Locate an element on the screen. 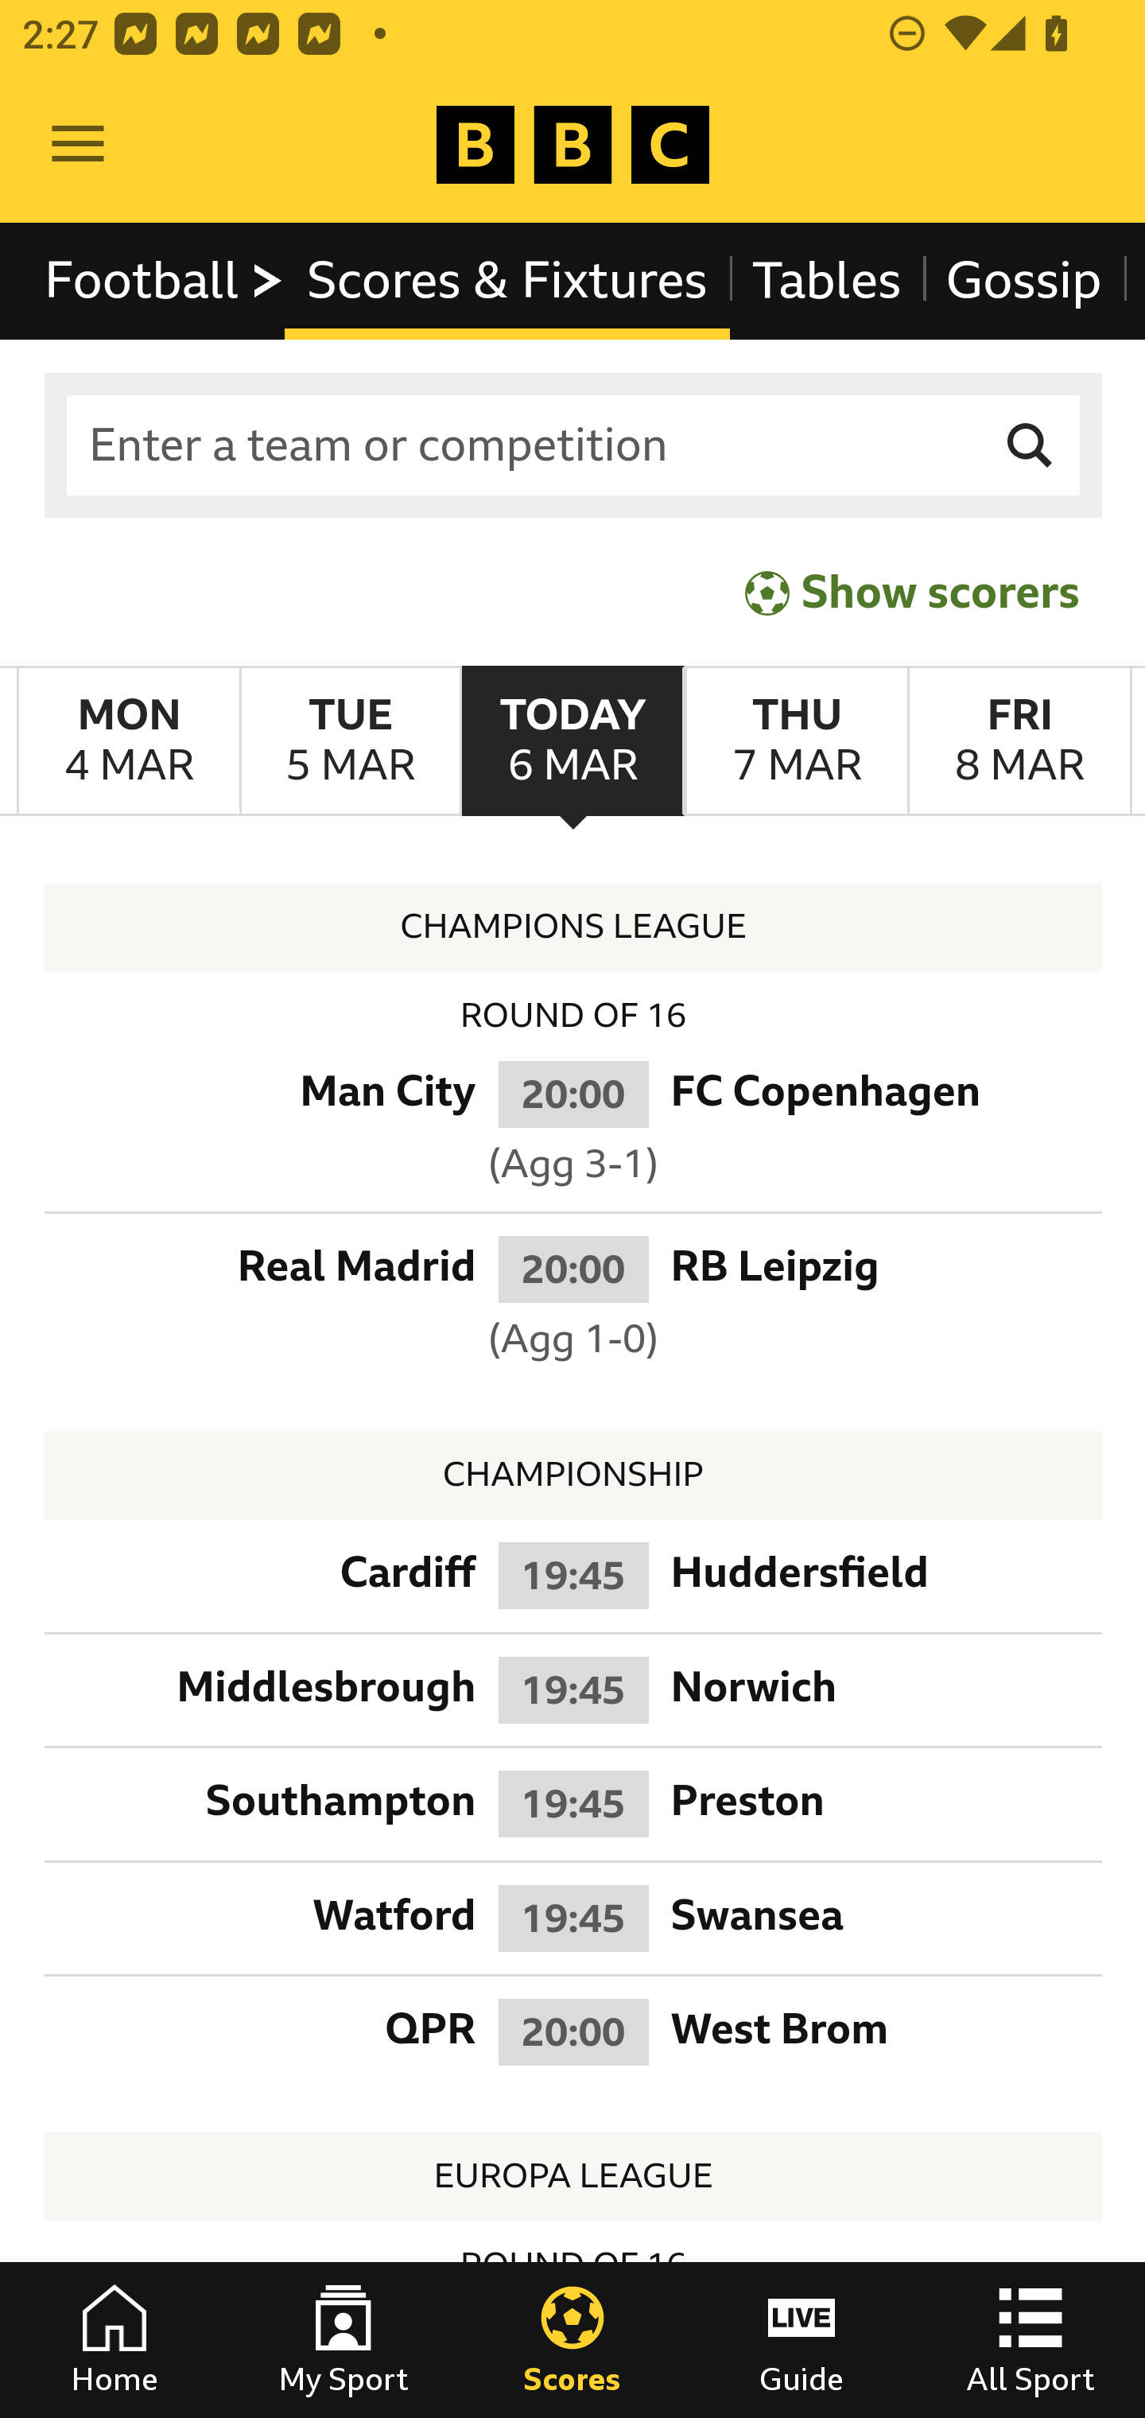  Guide is located at coordinates (801, 2340).